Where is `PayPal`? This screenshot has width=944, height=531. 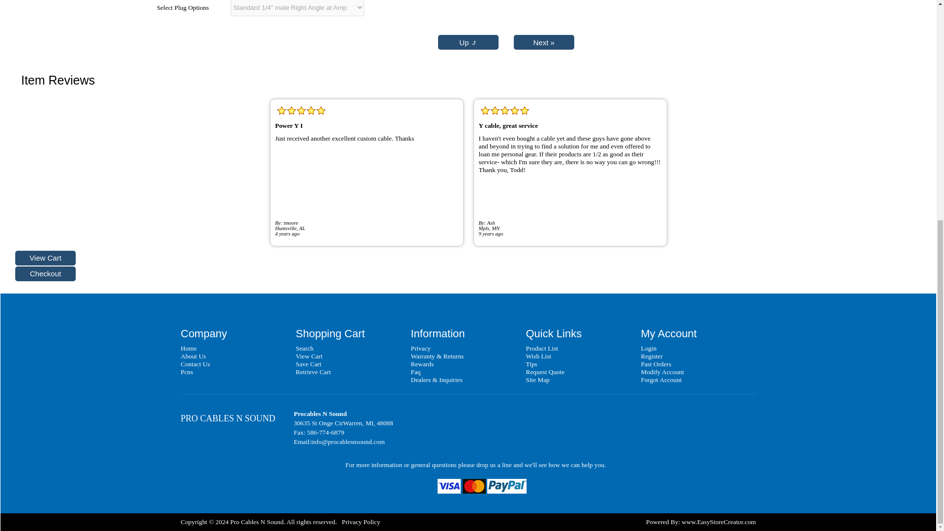
PayPal is located at coordinates (506, 486).